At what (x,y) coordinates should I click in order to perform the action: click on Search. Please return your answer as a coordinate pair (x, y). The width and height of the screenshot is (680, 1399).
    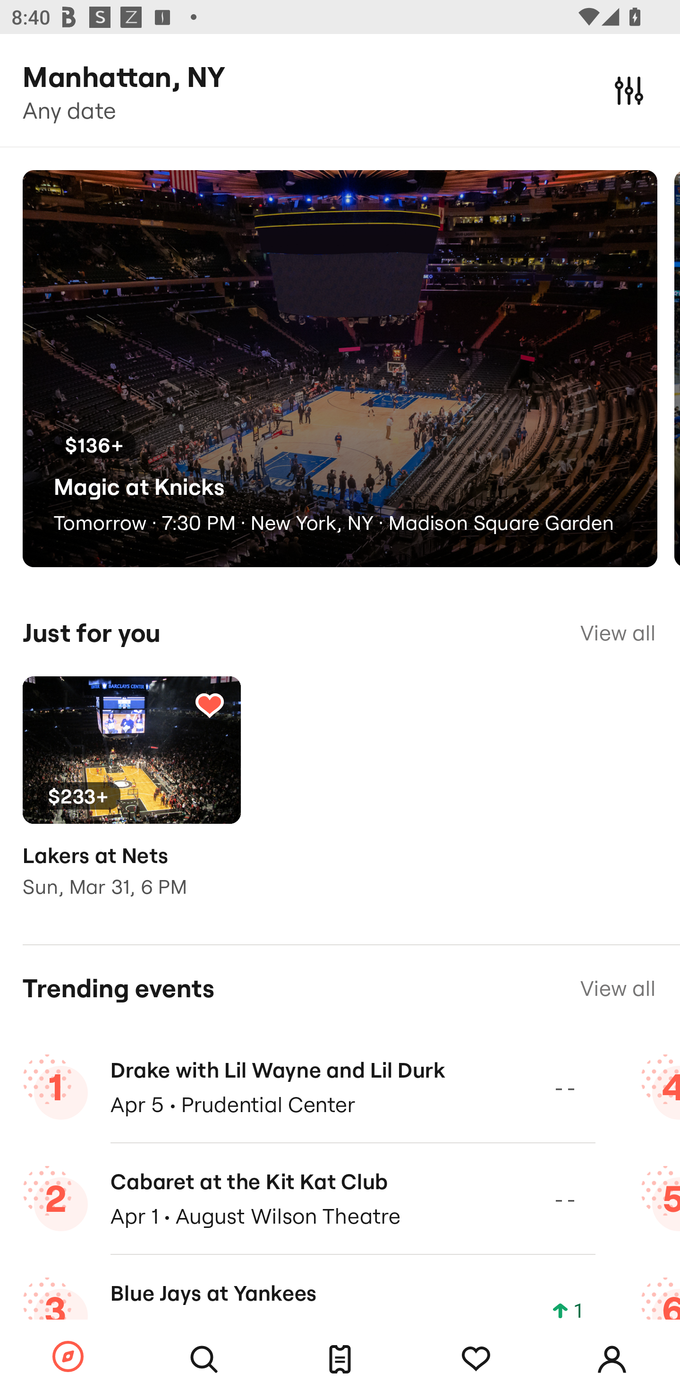
    Looking at the image, I should click on (204, 1359).